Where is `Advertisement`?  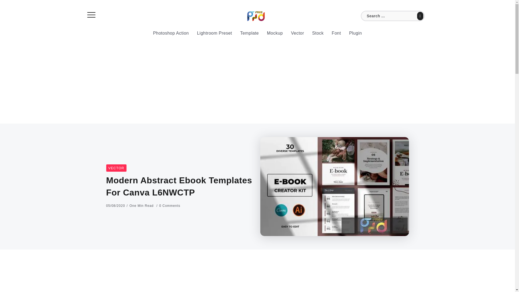
Advertisement is located at coordinates (360, 279).